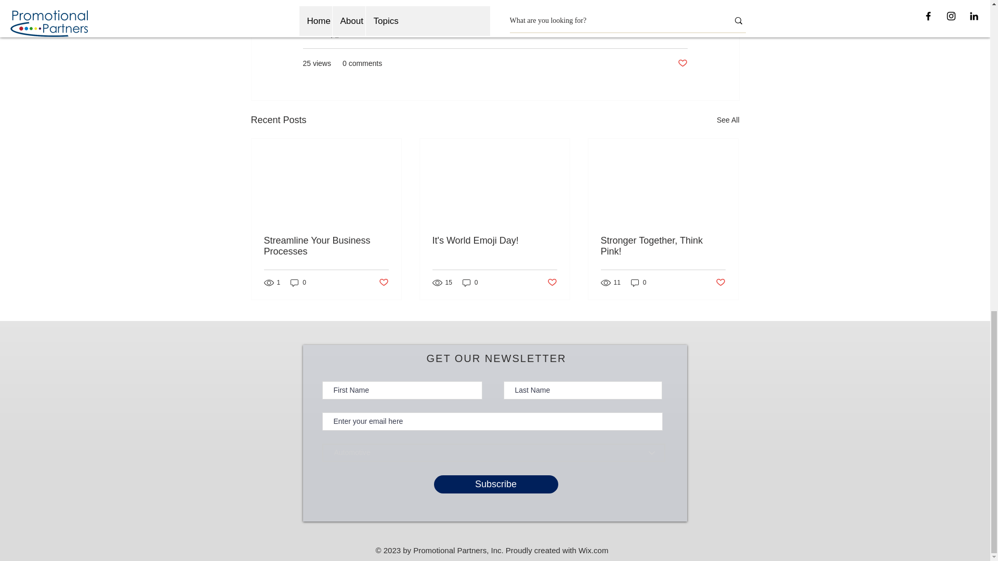  What do you see at coordinates (511, 33) in the screenshot?
I see `Tech` at bounding box center [511, 33].